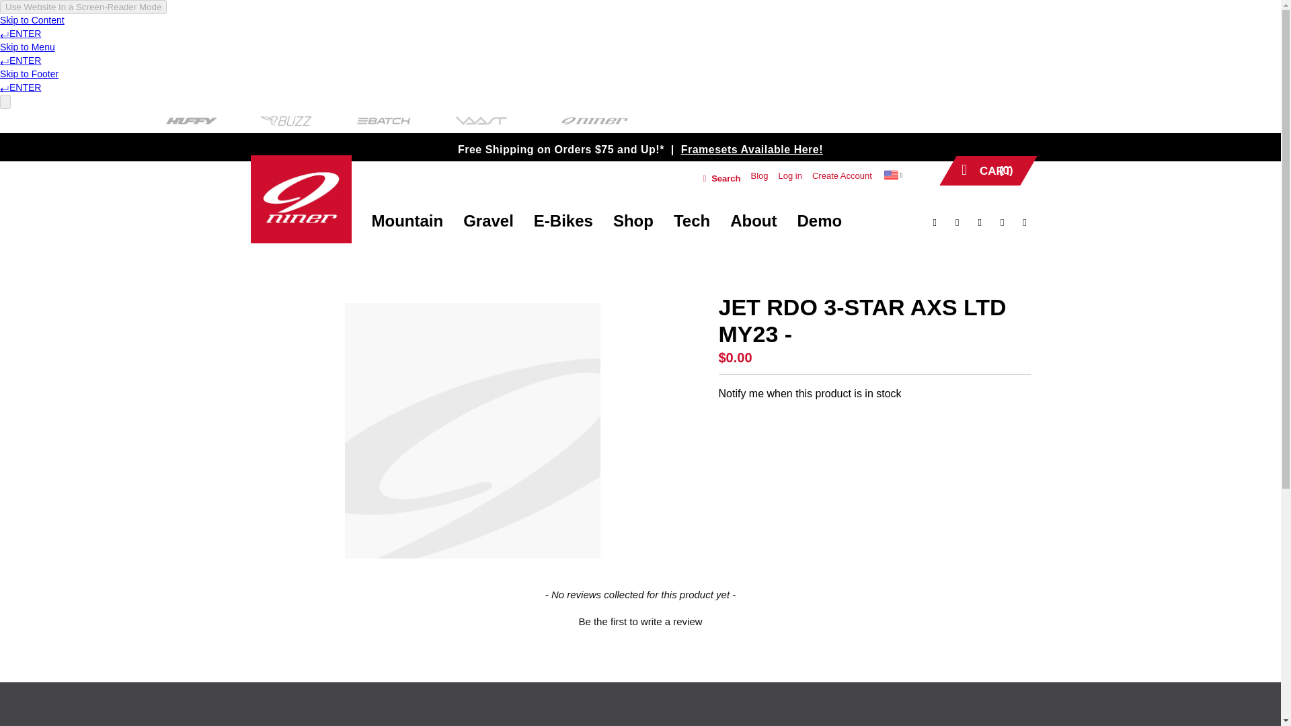  What do you see at coordinates (691, 220) in the screenshot?
I see `Tech` at bounding box center [691, 220].